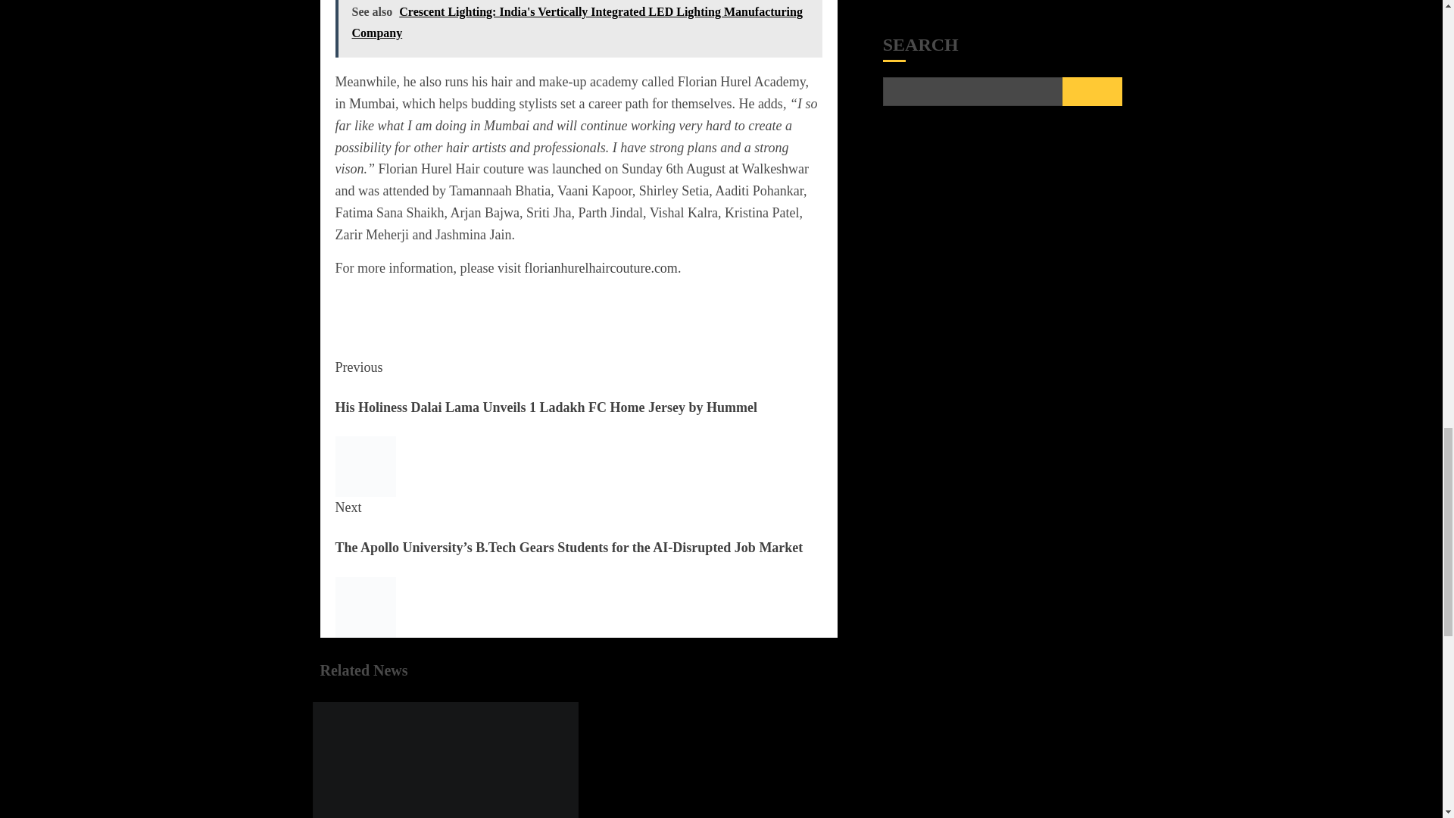 The image size is (1454, 818). What do you see at coordinates (600, 268) in the screenshot?
I see `florianhurelhaircouture.com` at bounding box center [600, 268].